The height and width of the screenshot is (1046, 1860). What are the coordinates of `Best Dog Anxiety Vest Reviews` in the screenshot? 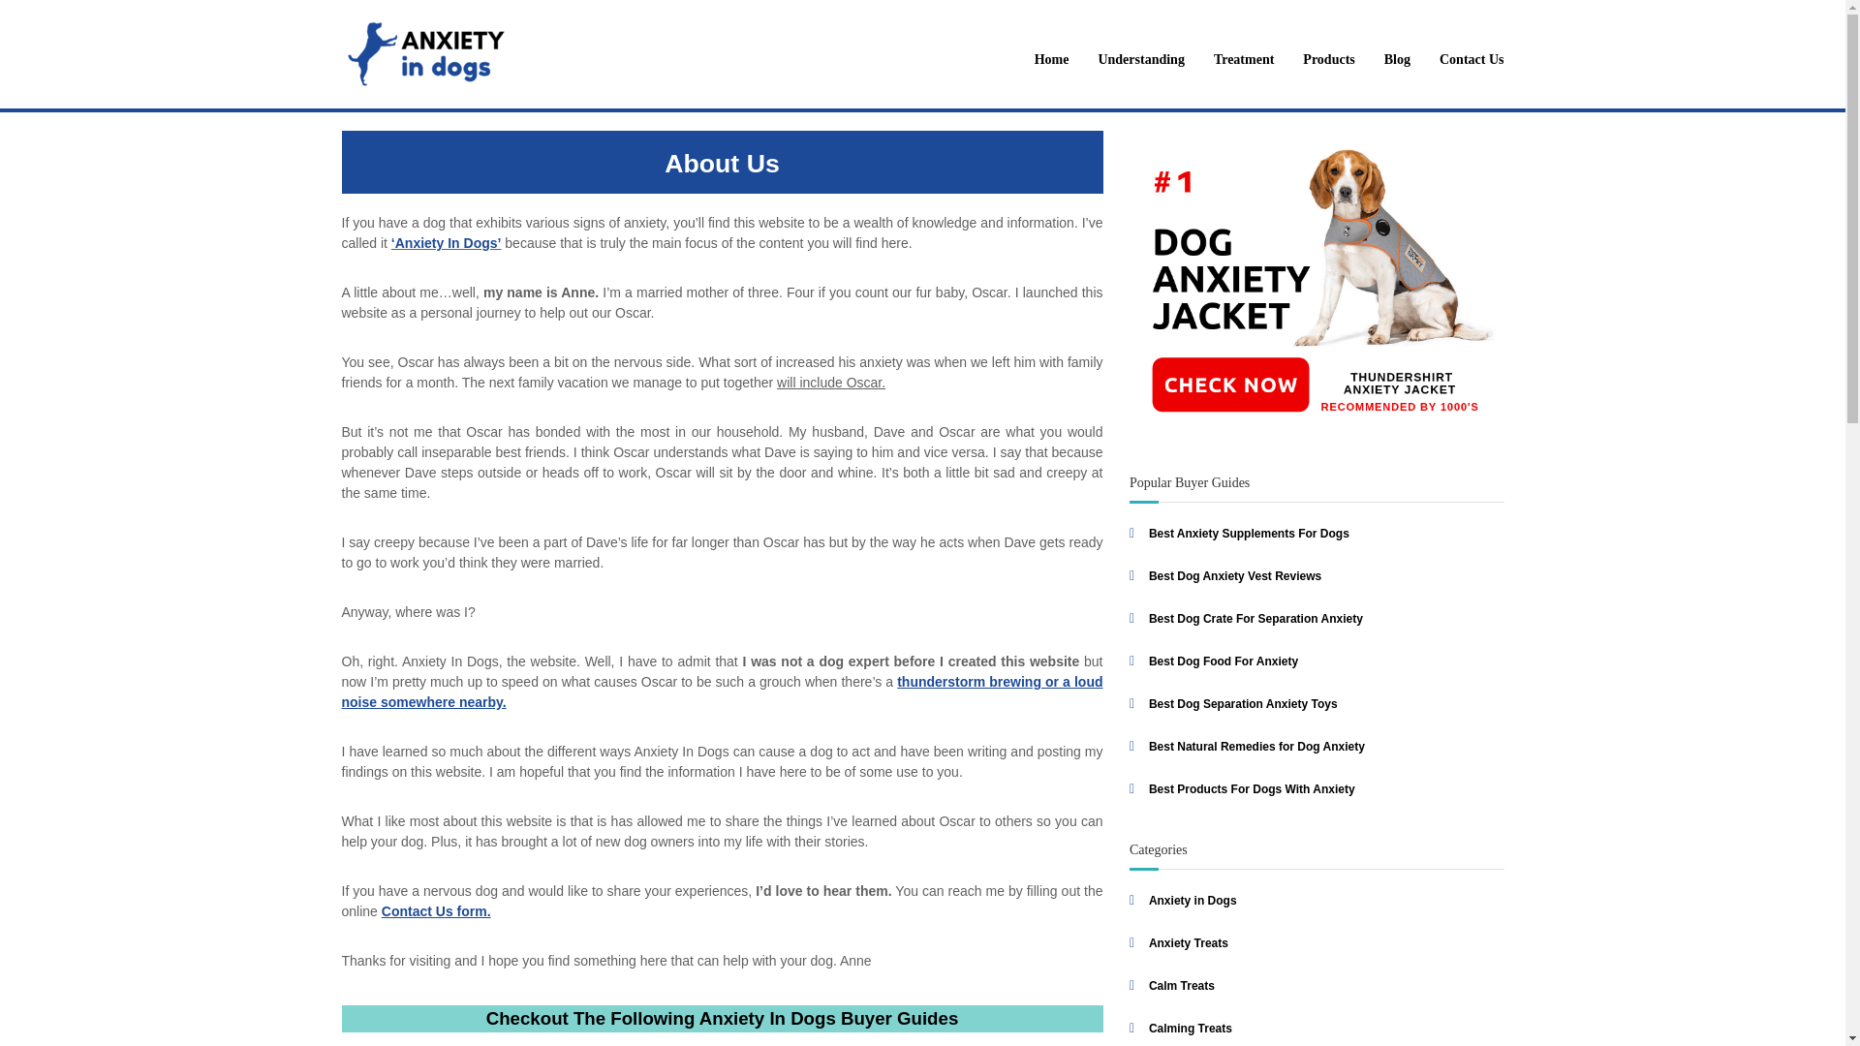 It's located at (1234, 575).